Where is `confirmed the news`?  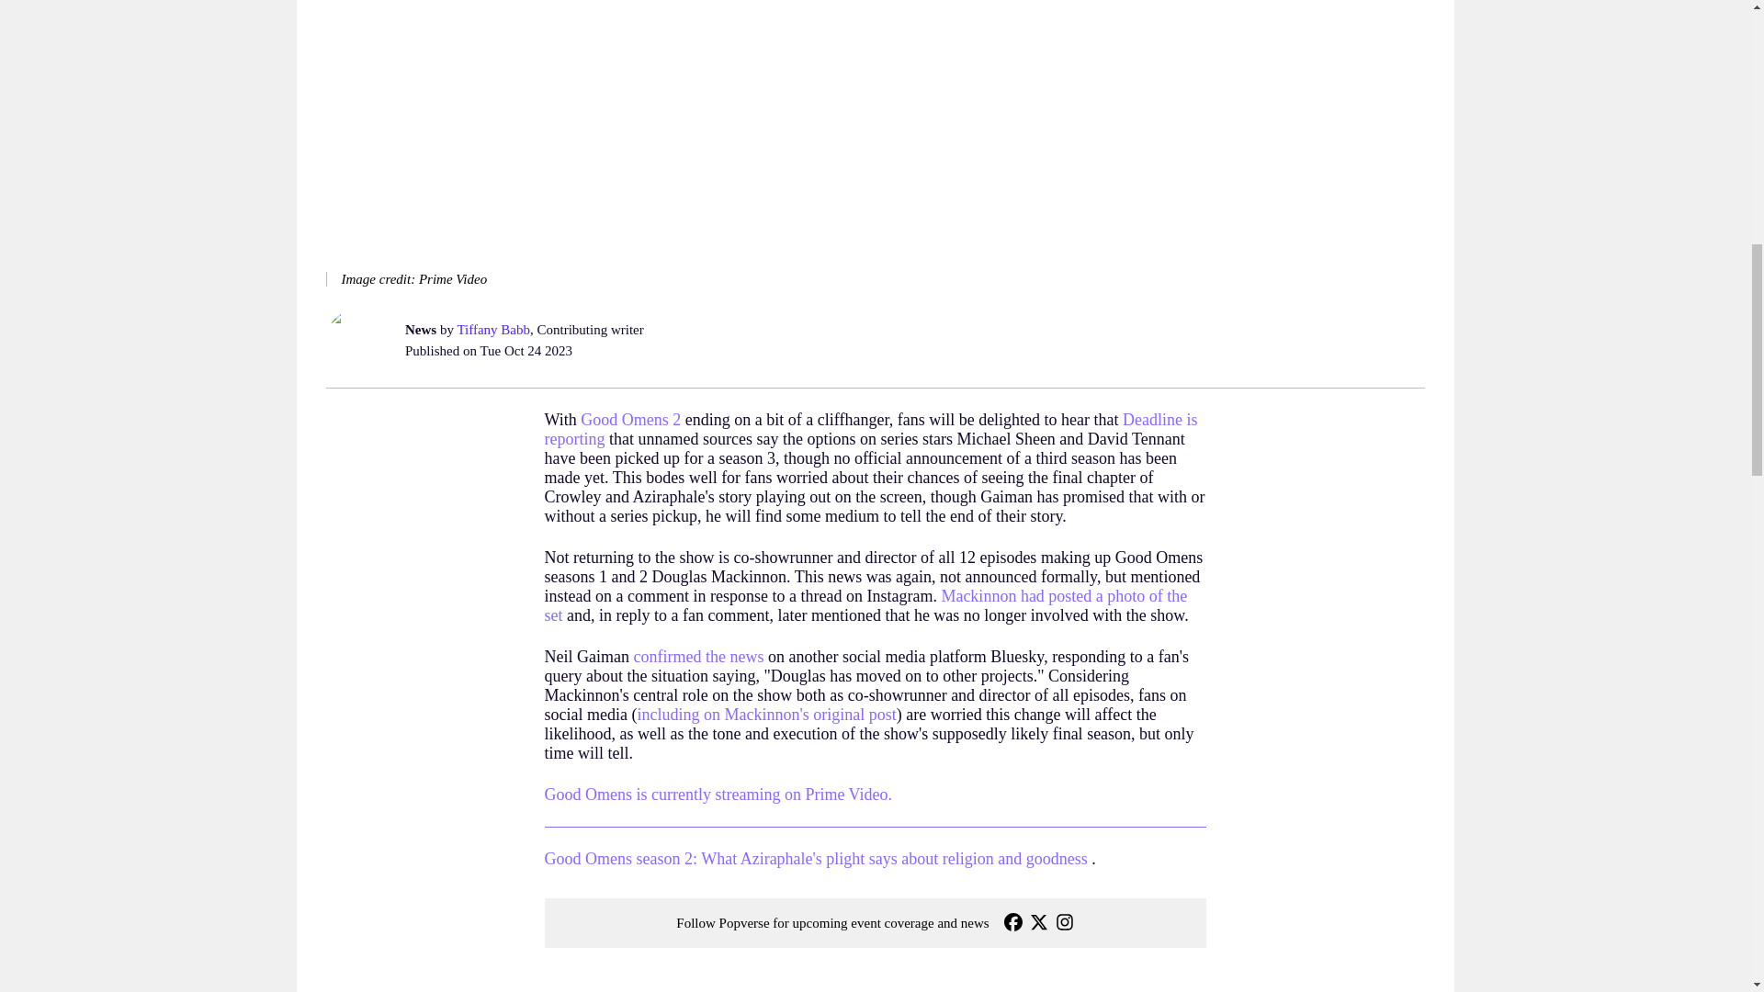
confirmed the news is located at coordinates (698, 656).